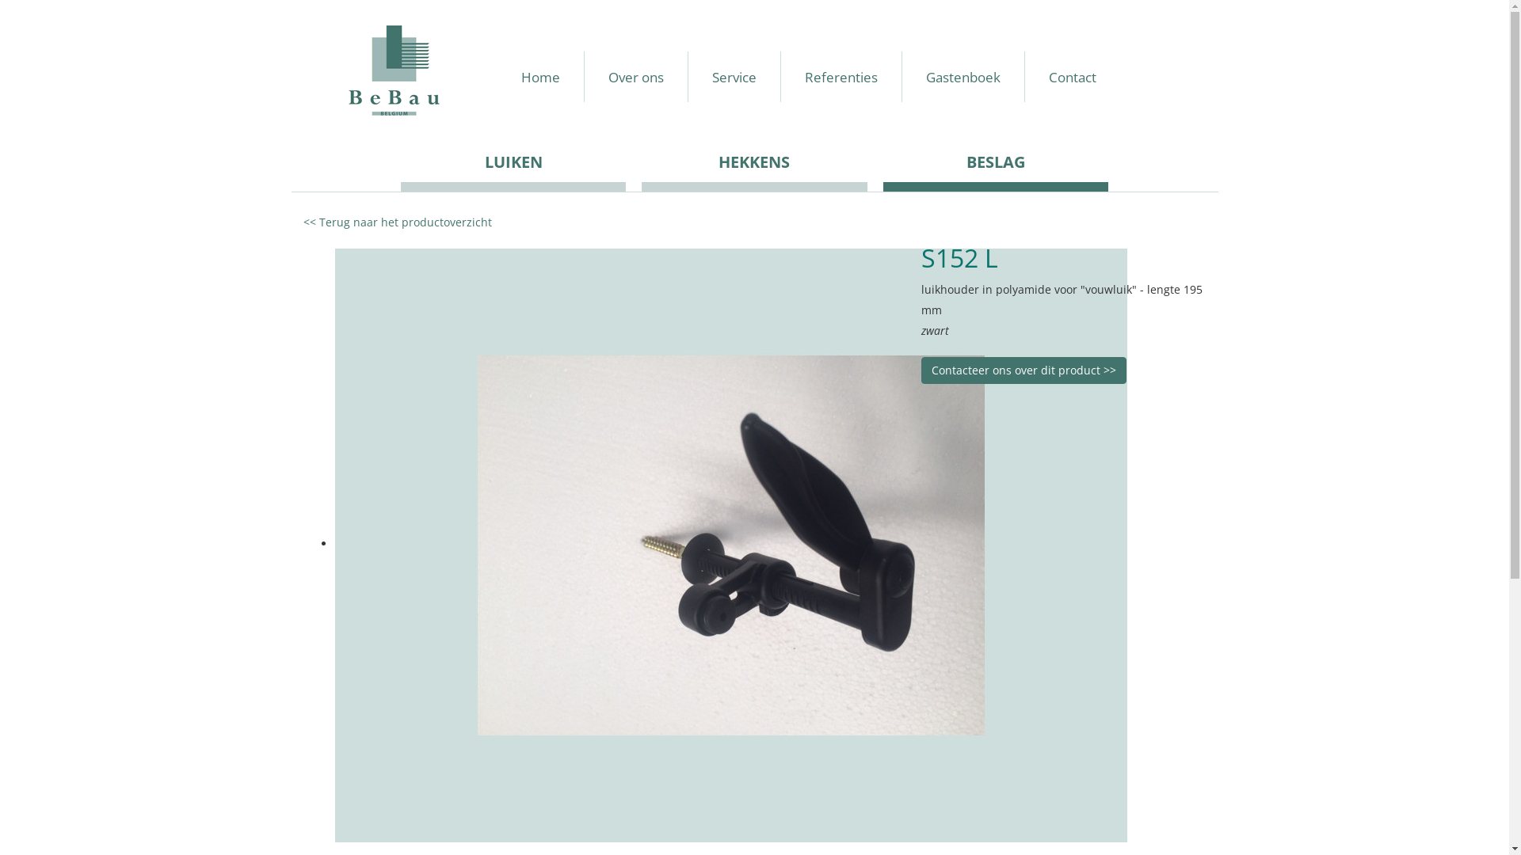 Image resolution: width=1521 pixels, height=855 pixels. I want to click on Contacteer ons over dit product >>, so click(1024, 370).